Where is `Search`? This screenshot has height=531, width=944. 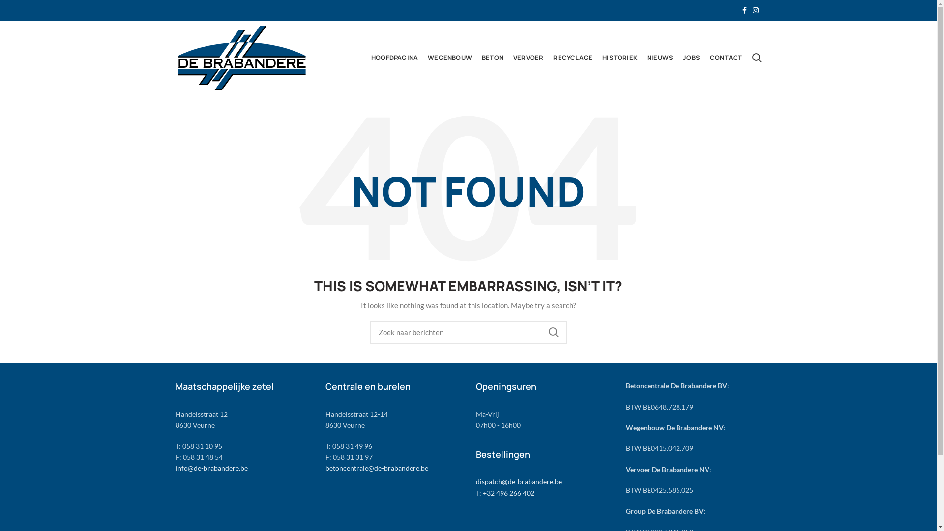 Search is located at coordinates (757, 58).